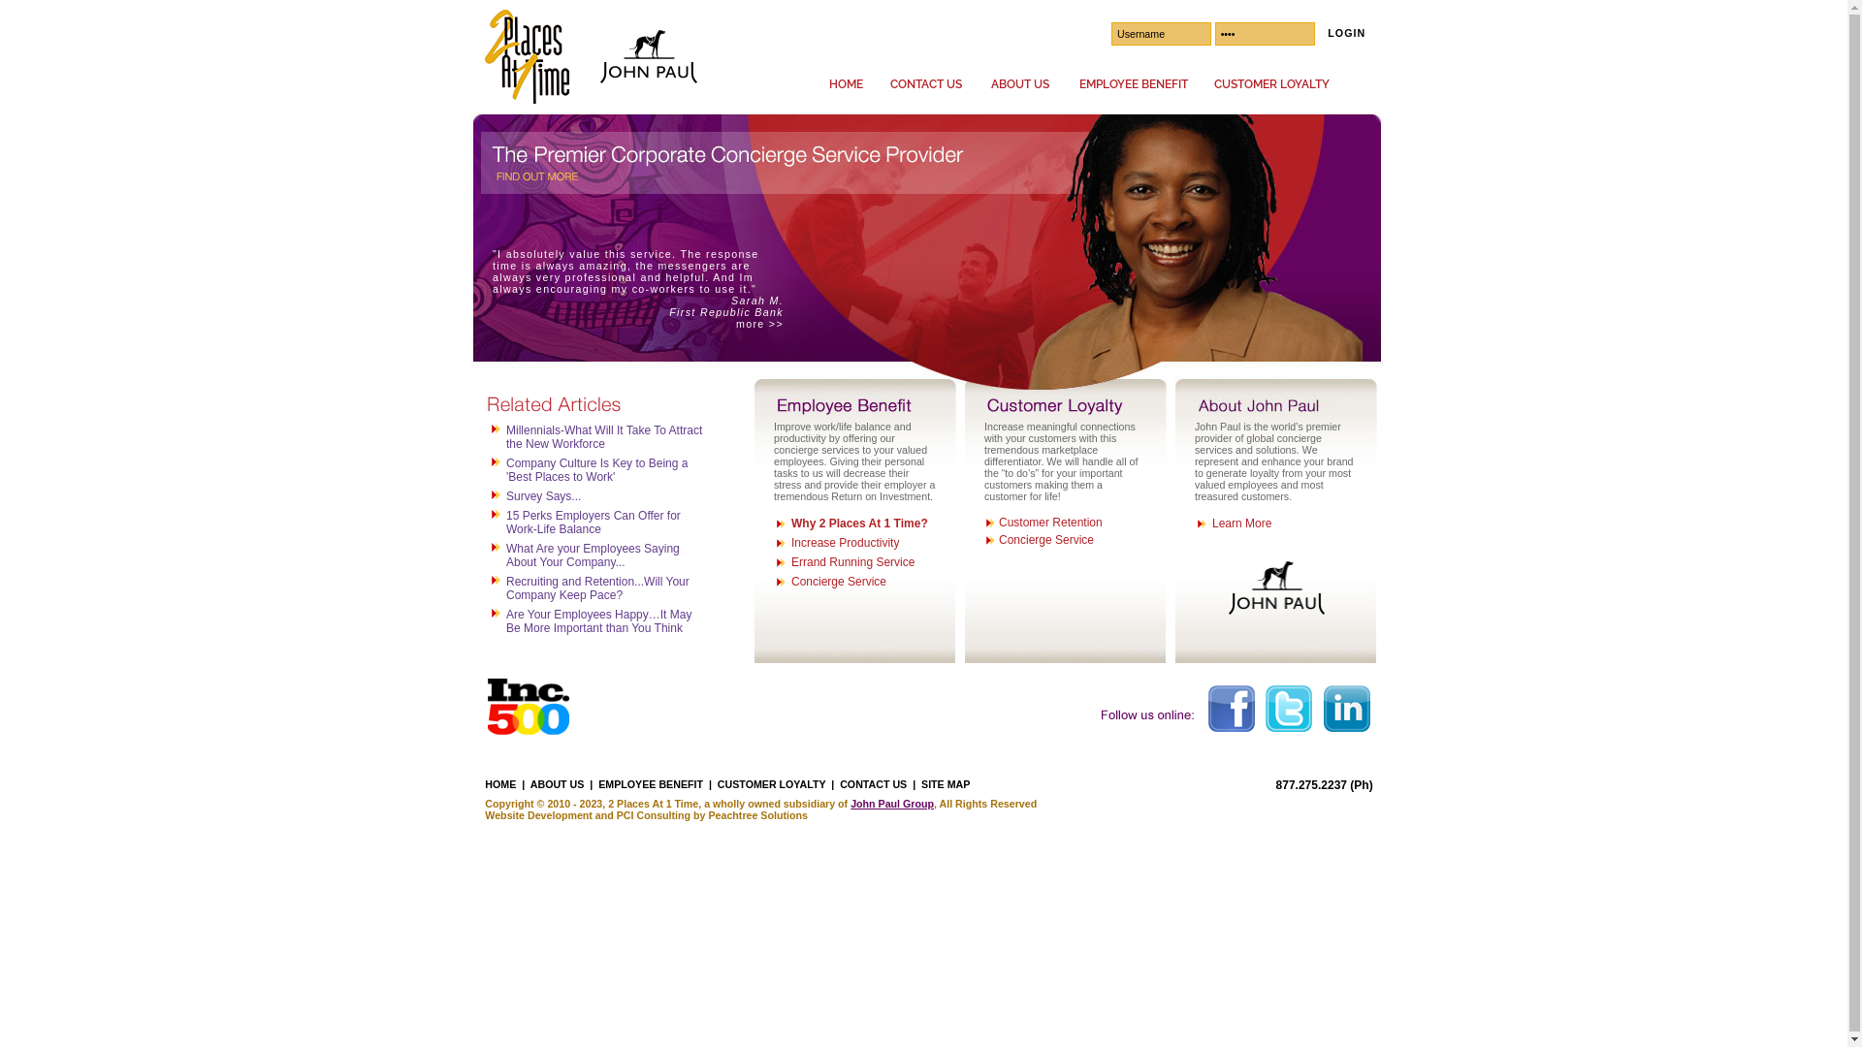 The width and height of the screenshot is (1862, 1047). I want to click on LOGIN, so click(1342, 33).